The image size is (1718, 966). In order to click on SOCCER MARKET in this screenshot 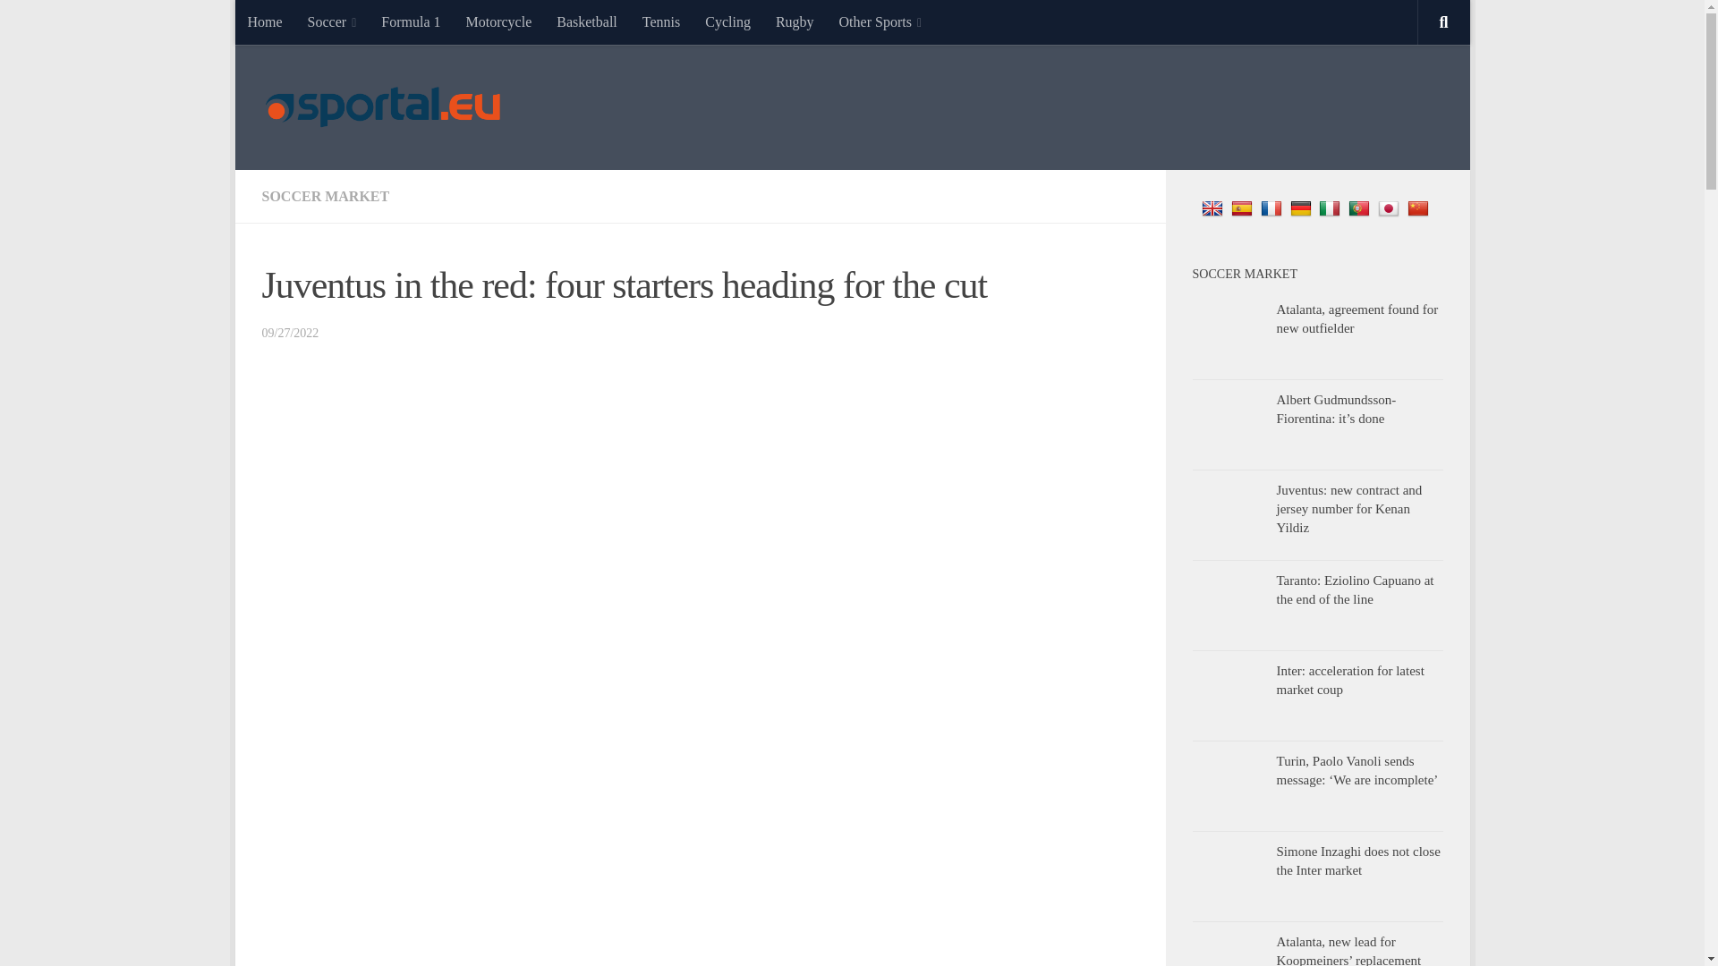, I will do `click(325, 195)`.